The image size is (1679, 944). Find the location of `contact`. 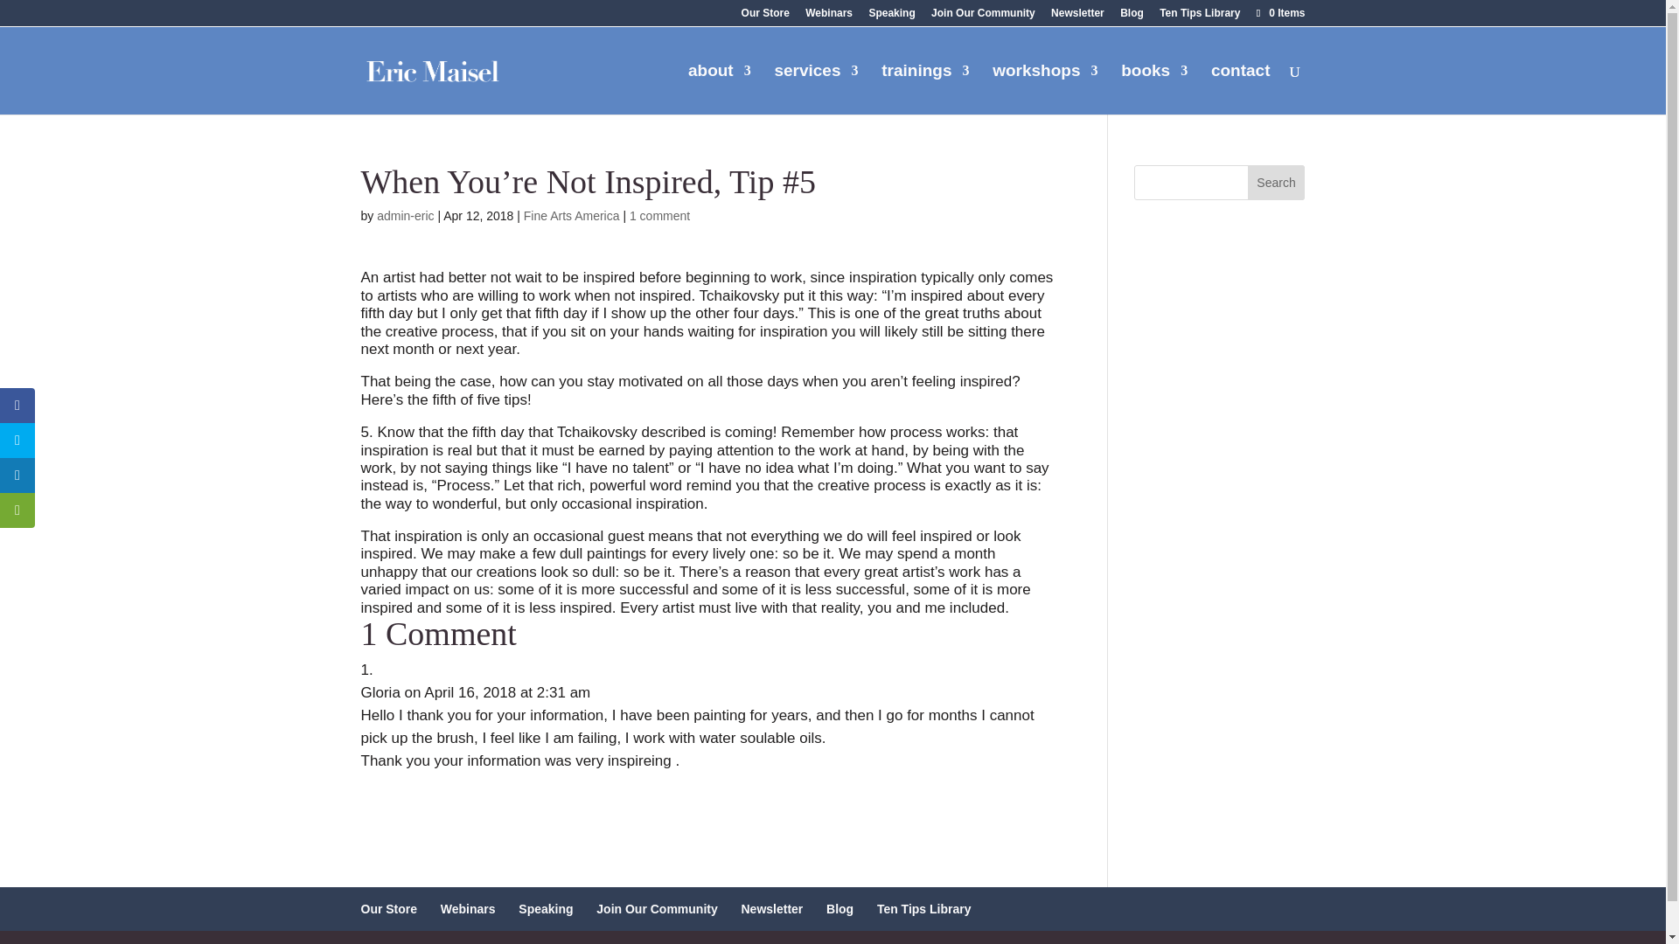

contact is located at coordinates (1240, 89).